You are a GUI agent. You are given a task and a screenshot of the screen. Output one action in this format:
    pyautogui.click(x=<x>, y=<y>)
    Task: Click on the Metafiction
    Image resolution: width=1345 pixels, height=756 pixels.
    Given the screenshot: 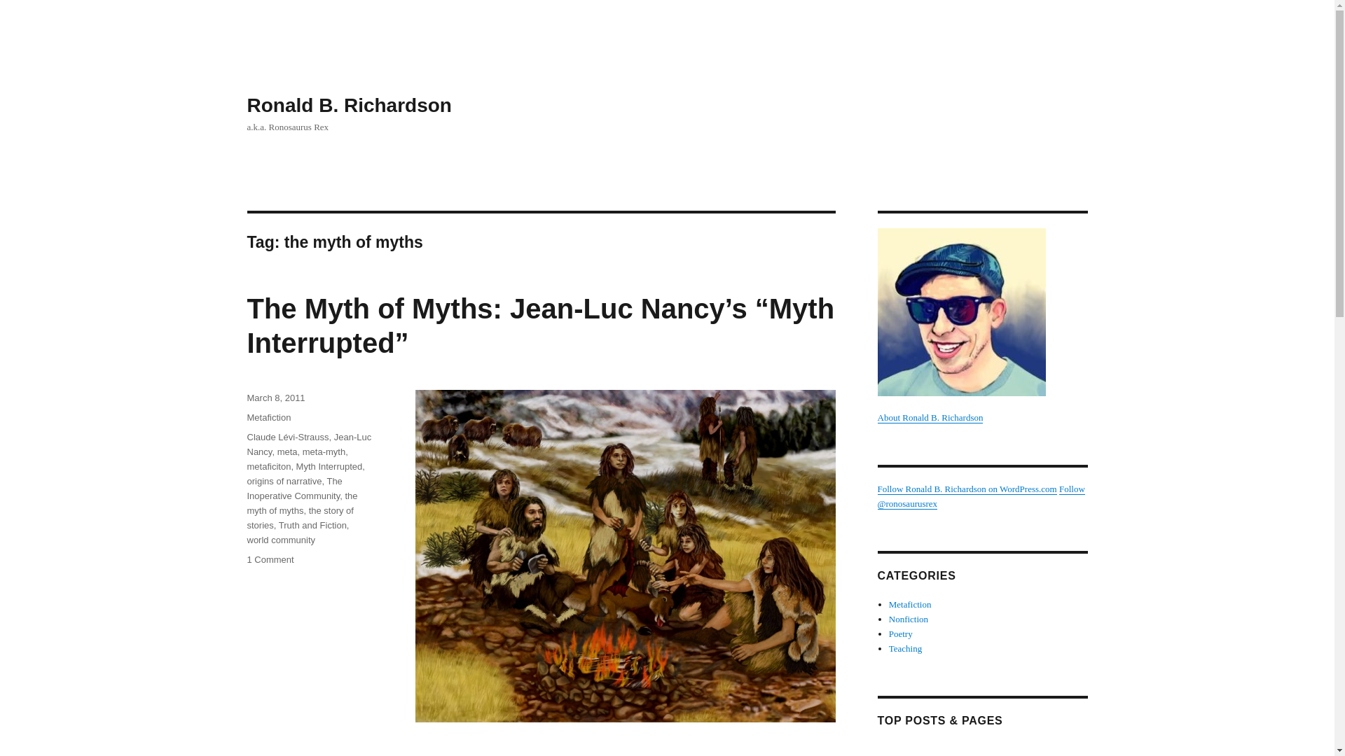 What is the action you would take?
    pyautogui.click(x=268, y=417)
    